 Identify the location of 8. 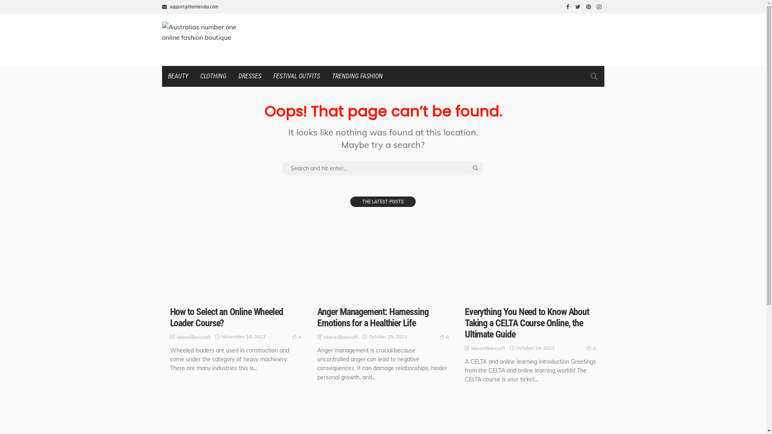
(591, 348).